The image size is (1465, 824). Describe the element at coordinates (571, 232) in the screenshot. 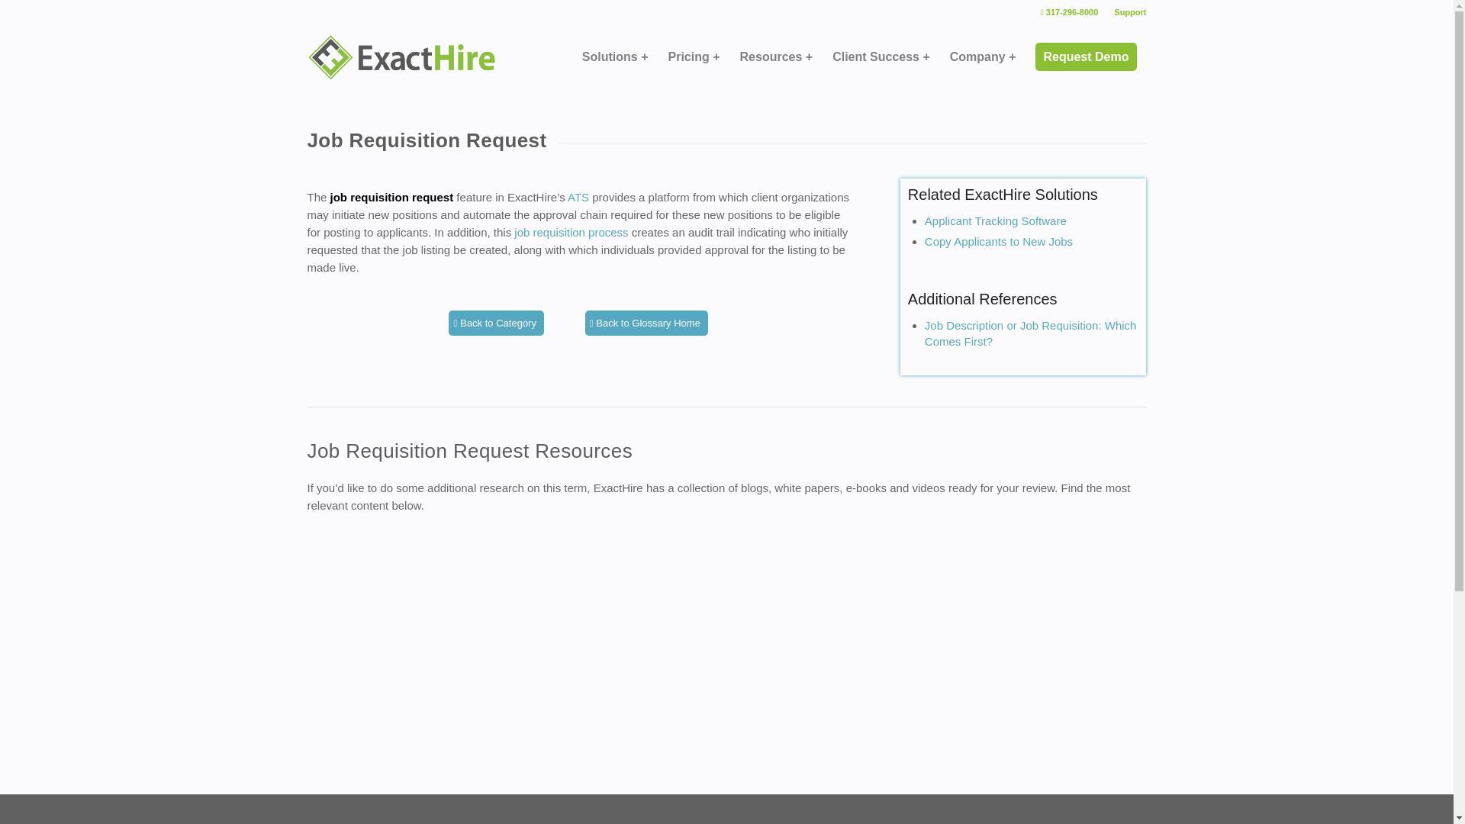

I see `Job Requisition Management With HireCentric ATS Software` at that location.